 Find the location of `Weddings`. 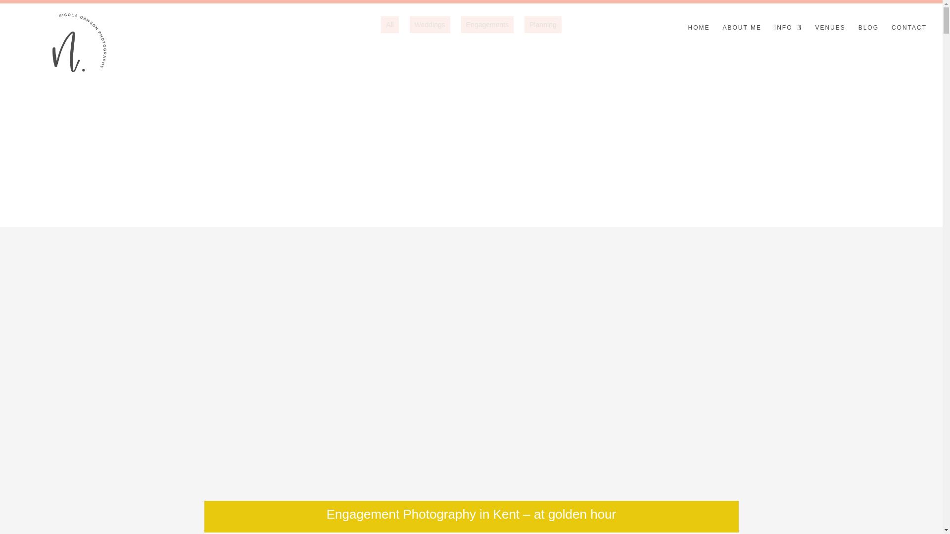

Weddings is located at coordinates (429, 25).